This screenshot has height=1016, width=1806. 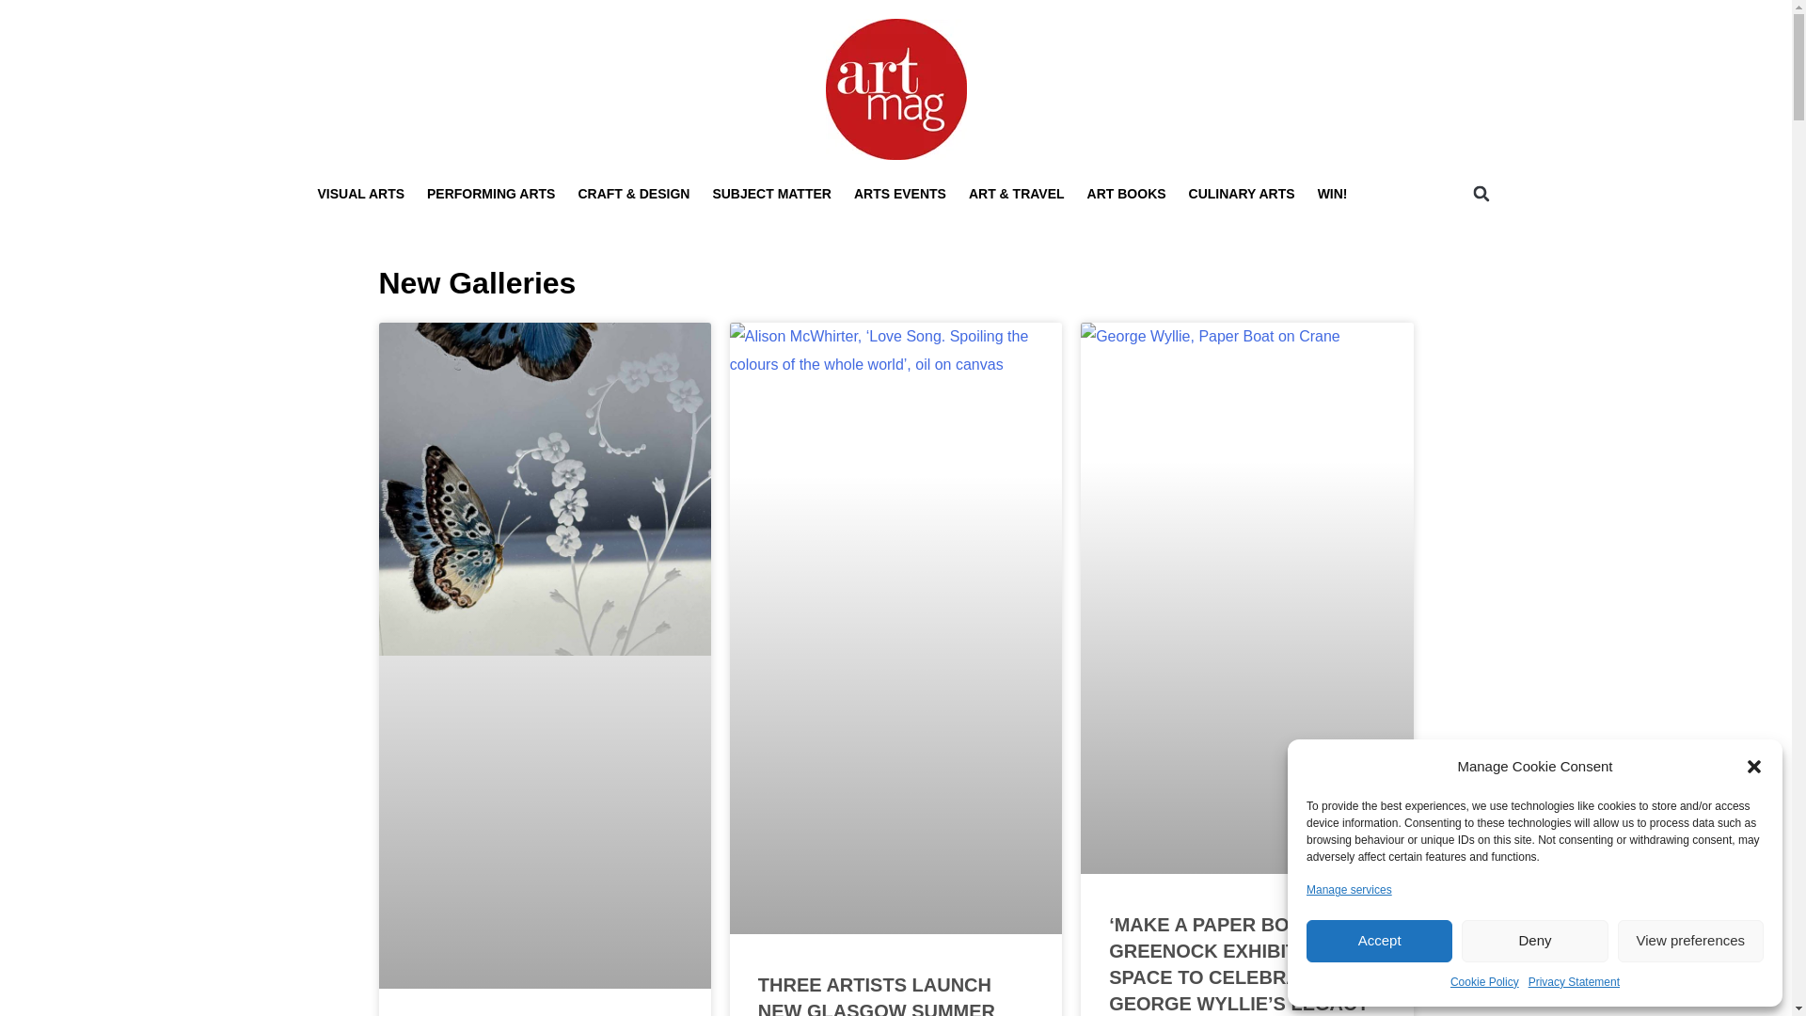 I want to click on Accept, so click(x=1379, y=941).